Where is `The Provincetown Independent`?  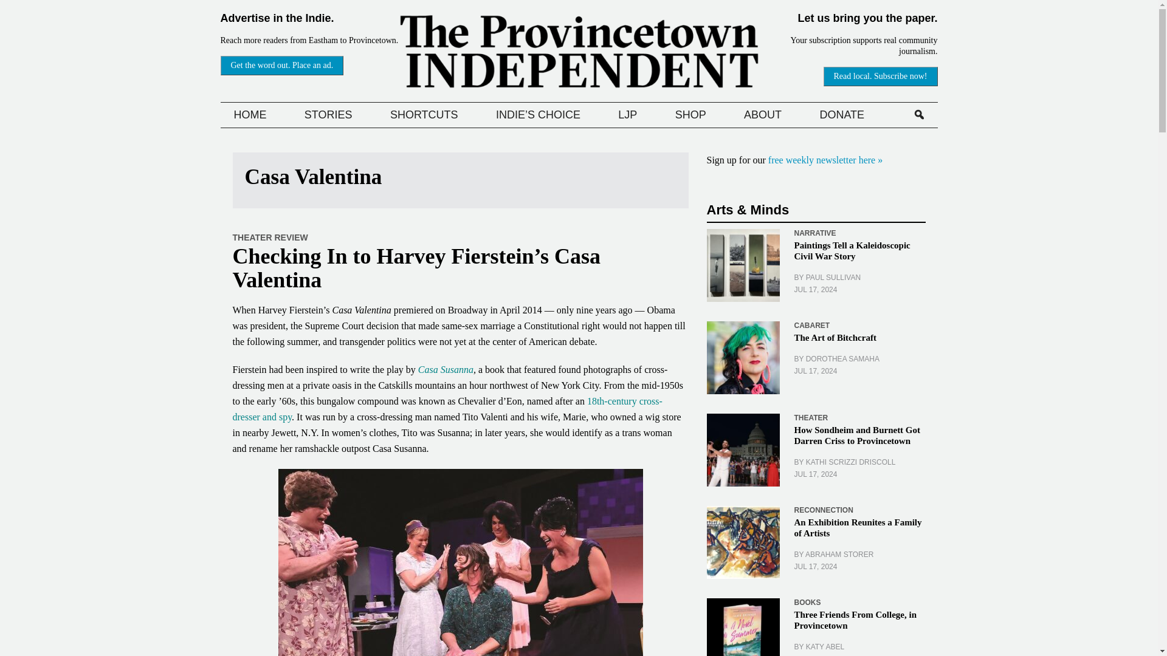
The Provincetown Independent is located at coordinates (579, 51).